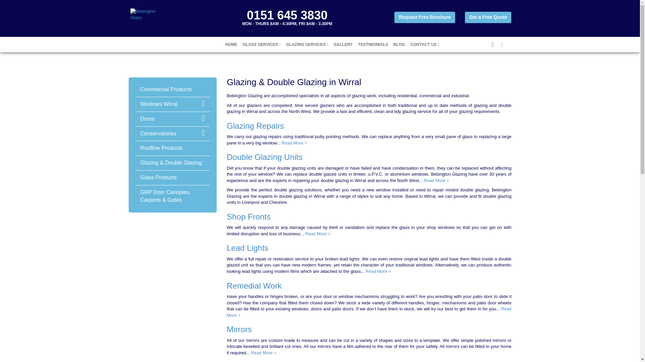  Describe the element at coordinates (261, 44) in the screenshot. I see `GLASS SERVICES` at that location.